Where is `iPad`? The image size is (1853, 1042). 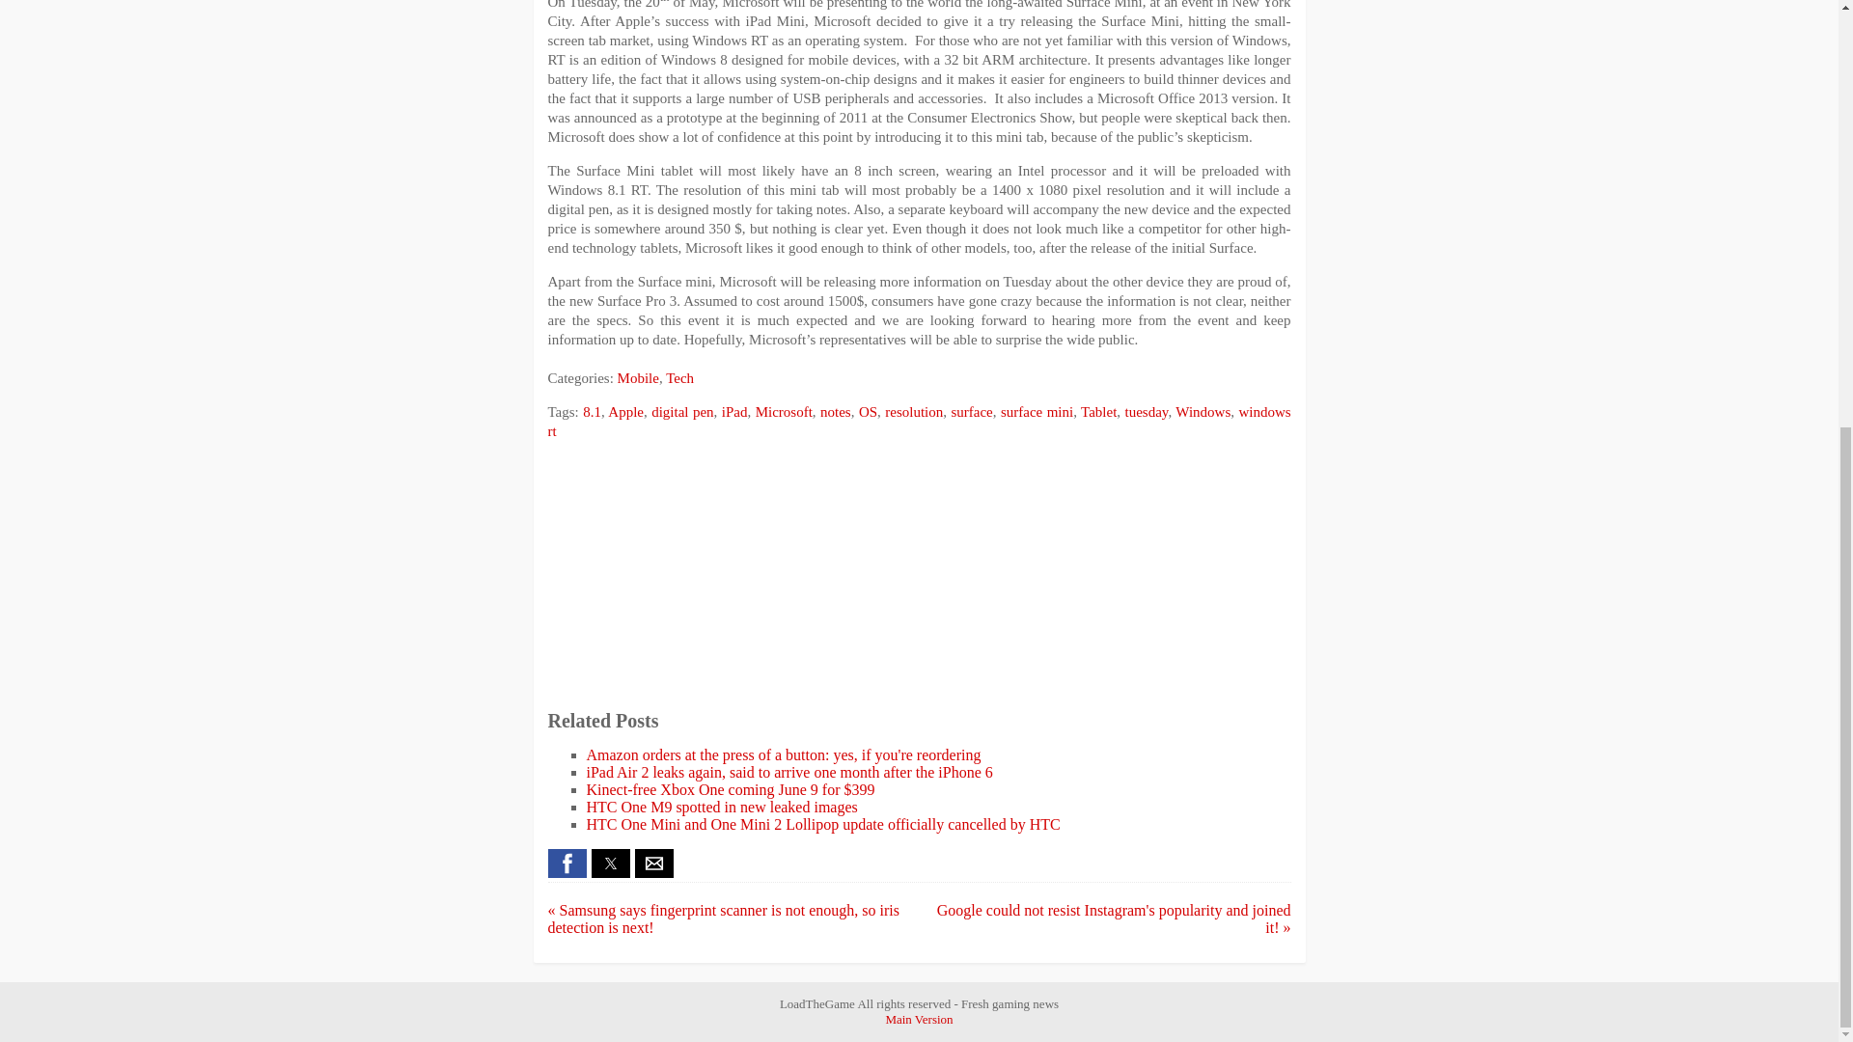 iPad is located at coordinates (735, 412).